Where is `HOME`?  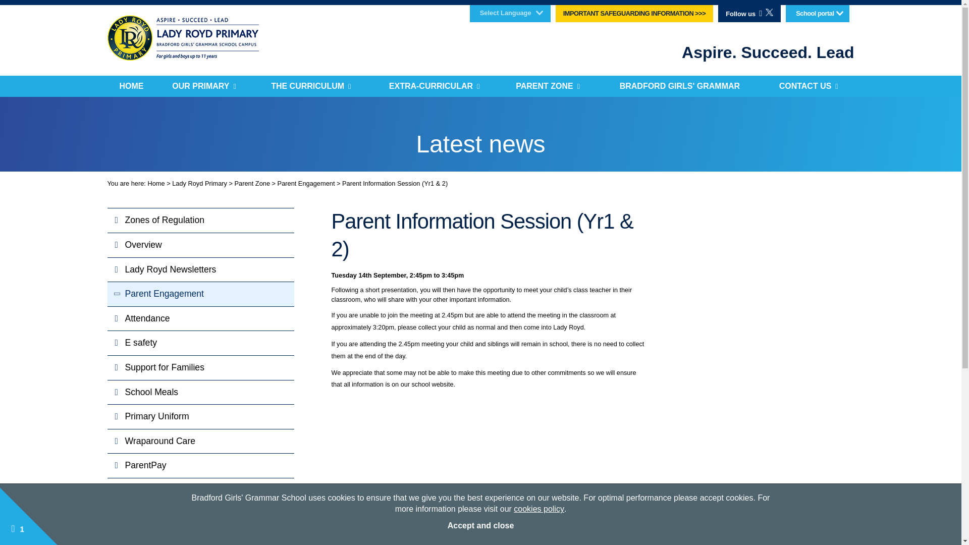 HOME is located at coordinates (131, 86).